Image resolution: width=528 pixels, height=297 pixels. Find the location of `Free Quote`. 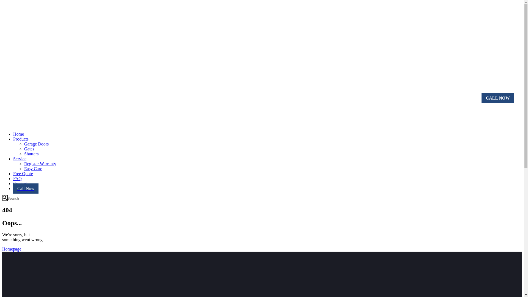

Free Quote is located at coordinates (23, 174).